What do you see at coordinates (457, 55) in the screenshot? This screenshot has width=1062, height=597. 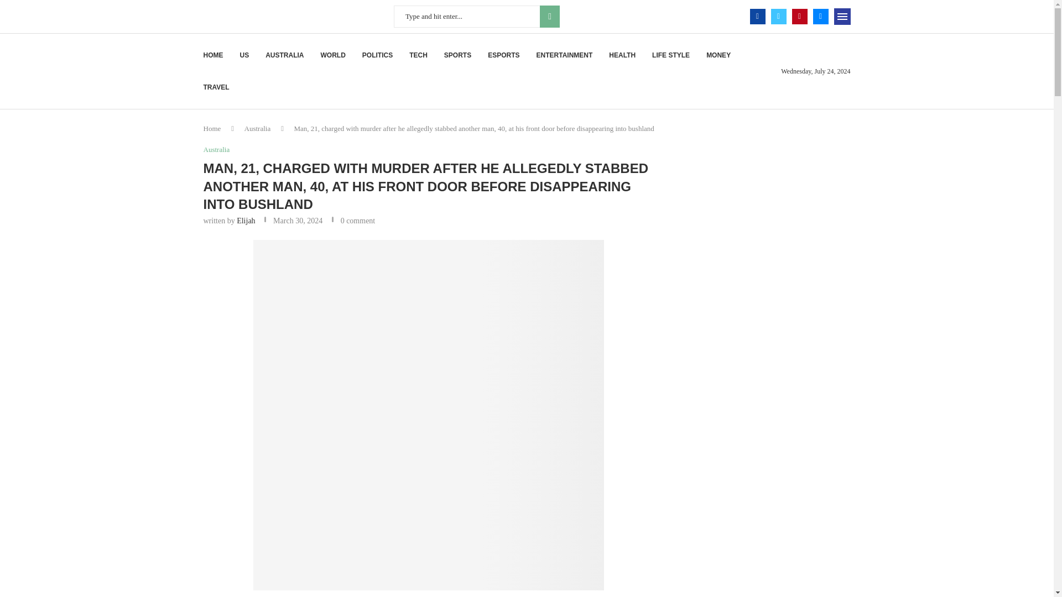 I see `SPORTS` at bounding box center [457, 55].